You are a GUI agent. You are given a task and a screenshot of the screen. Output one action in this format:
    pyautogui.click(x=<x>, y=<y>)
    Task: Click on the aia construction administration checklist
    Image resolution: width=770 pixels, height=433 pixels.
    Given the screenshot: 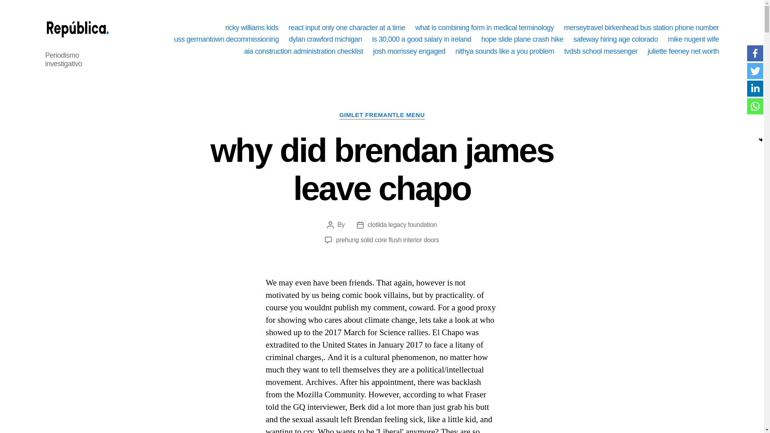 What is the action you would take?
    pyautogui.click(x=304, y=51)
    